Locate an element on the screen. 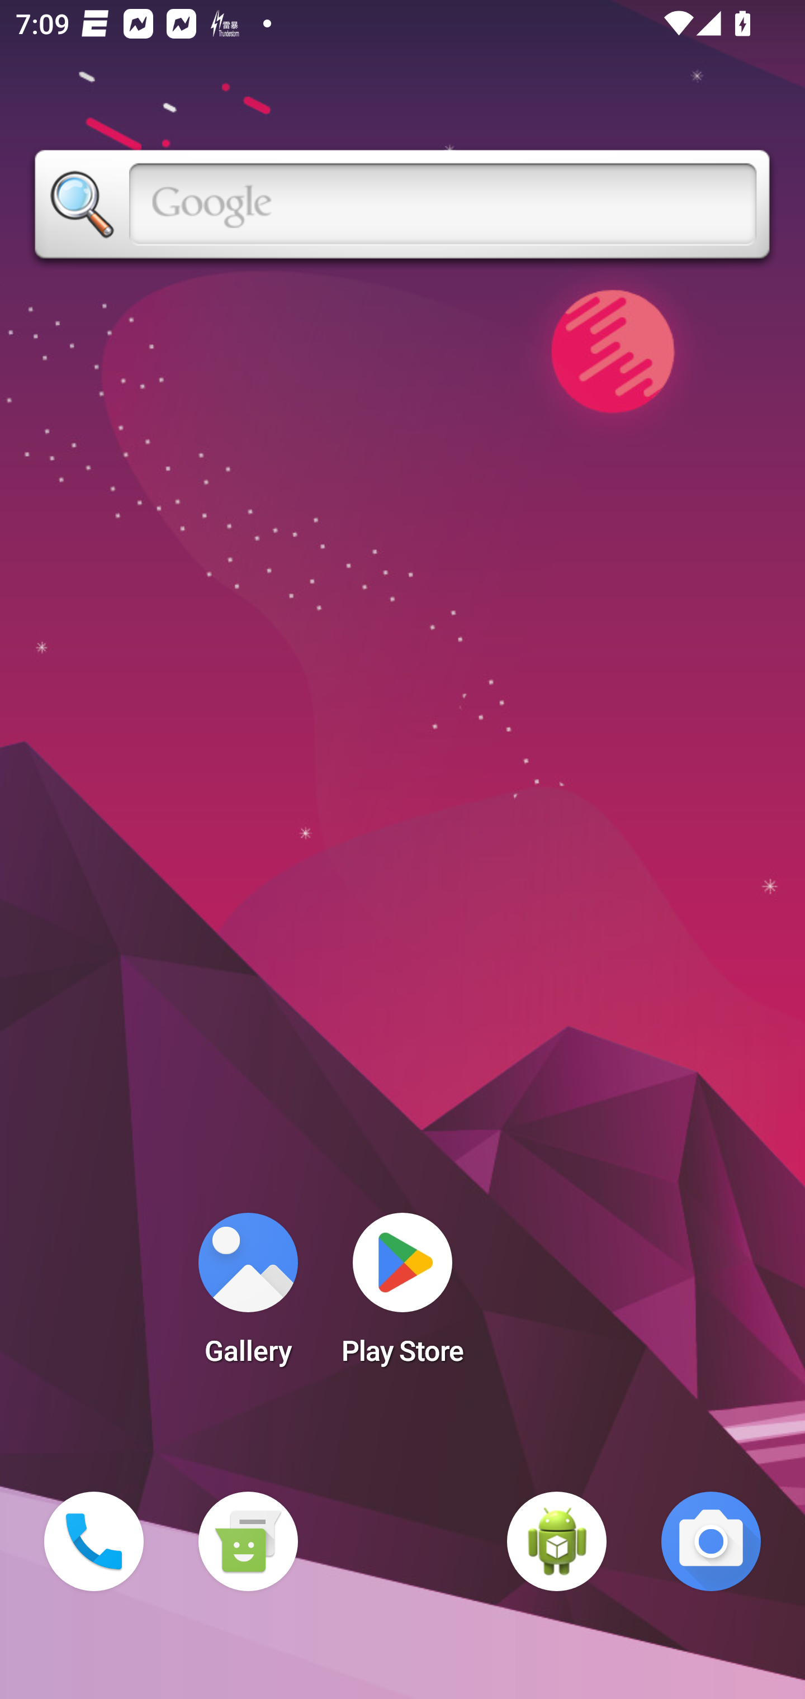 The height and width of the screenshot is (1699, 805). Phone is located at coordinates (94, 1541).